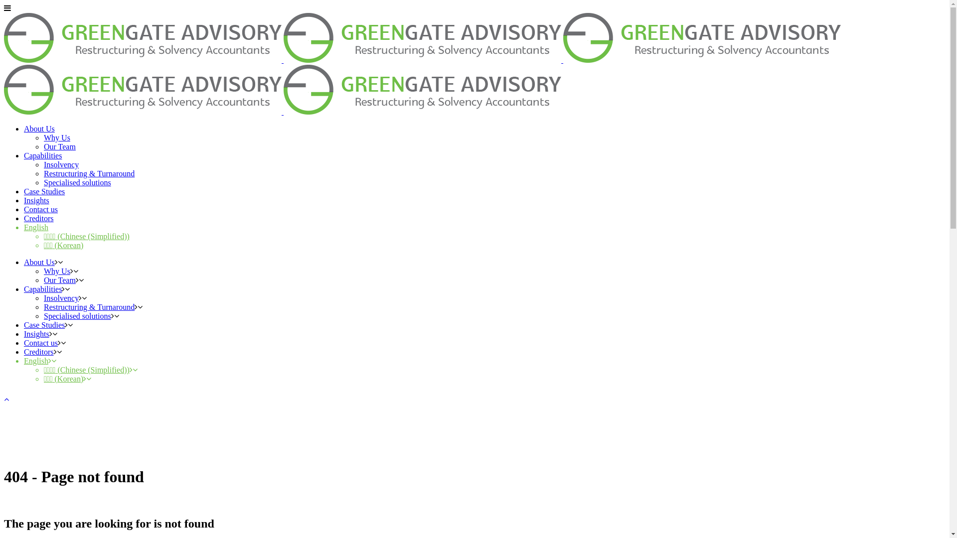 The width and height of the screenshot is (957, 538). What do you see at coordinates (39, 352) in the screenshot?
I see `Creditors` at bounding box center [39, 352].